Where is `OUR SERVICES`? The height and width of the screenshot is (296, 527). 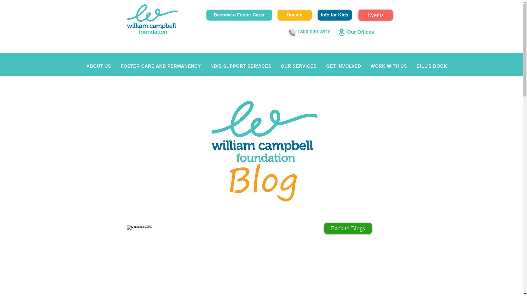
OUR SERVICES is located at coordinates (299, 66).